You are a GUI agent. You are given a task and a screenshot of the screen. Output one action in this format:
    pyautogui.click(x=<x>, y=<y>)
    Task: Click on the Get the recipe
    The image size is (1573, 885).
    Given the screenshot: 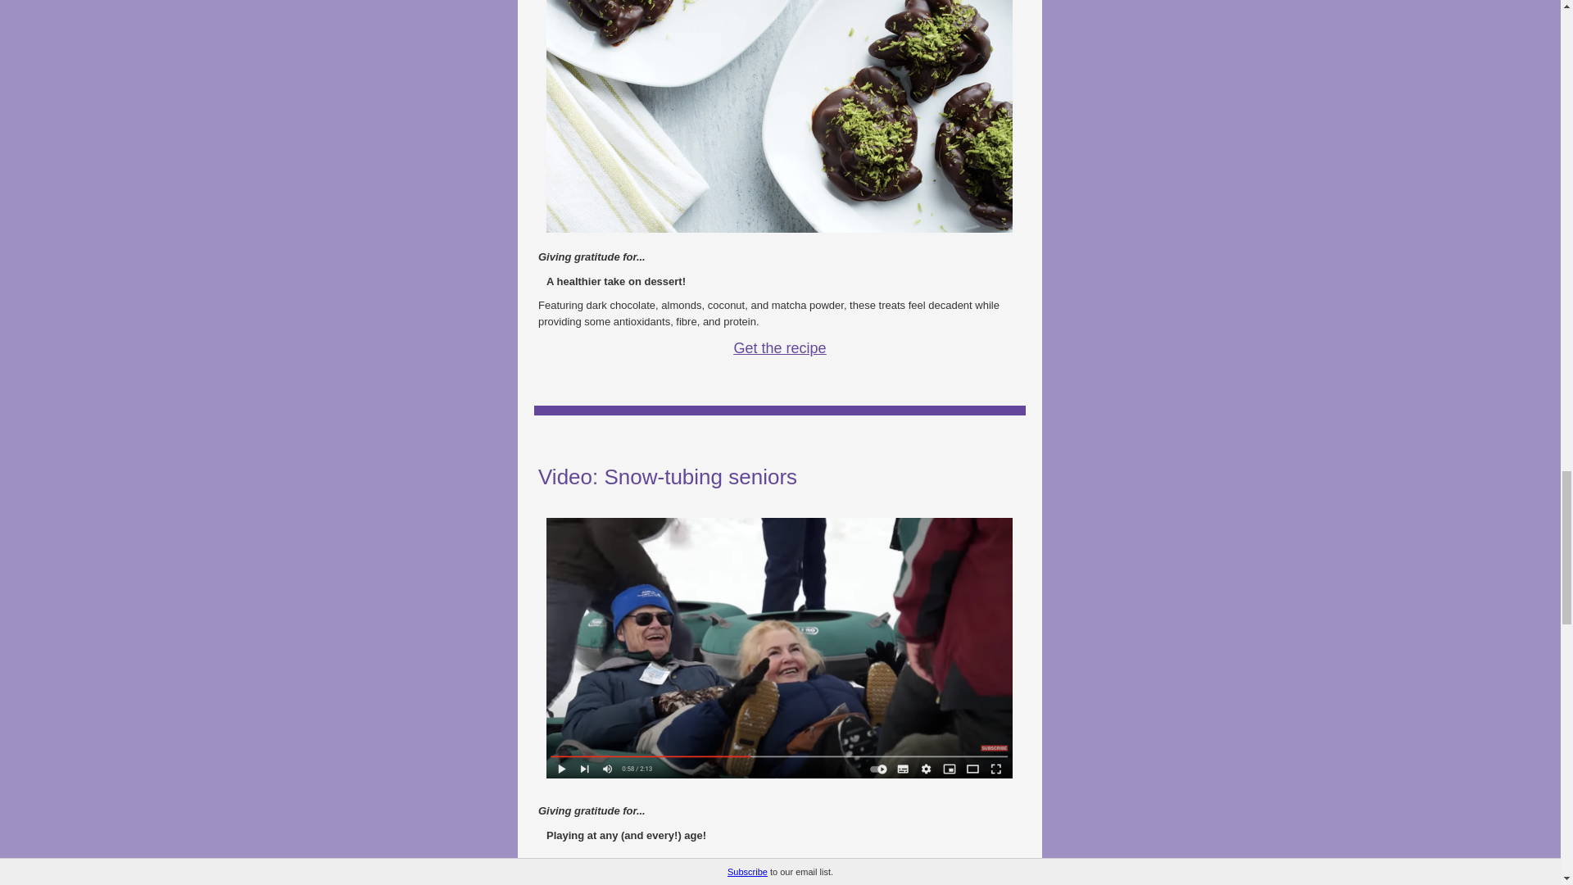 What is the action you would take?
    pyautogui.click(x=779, y=347)
    